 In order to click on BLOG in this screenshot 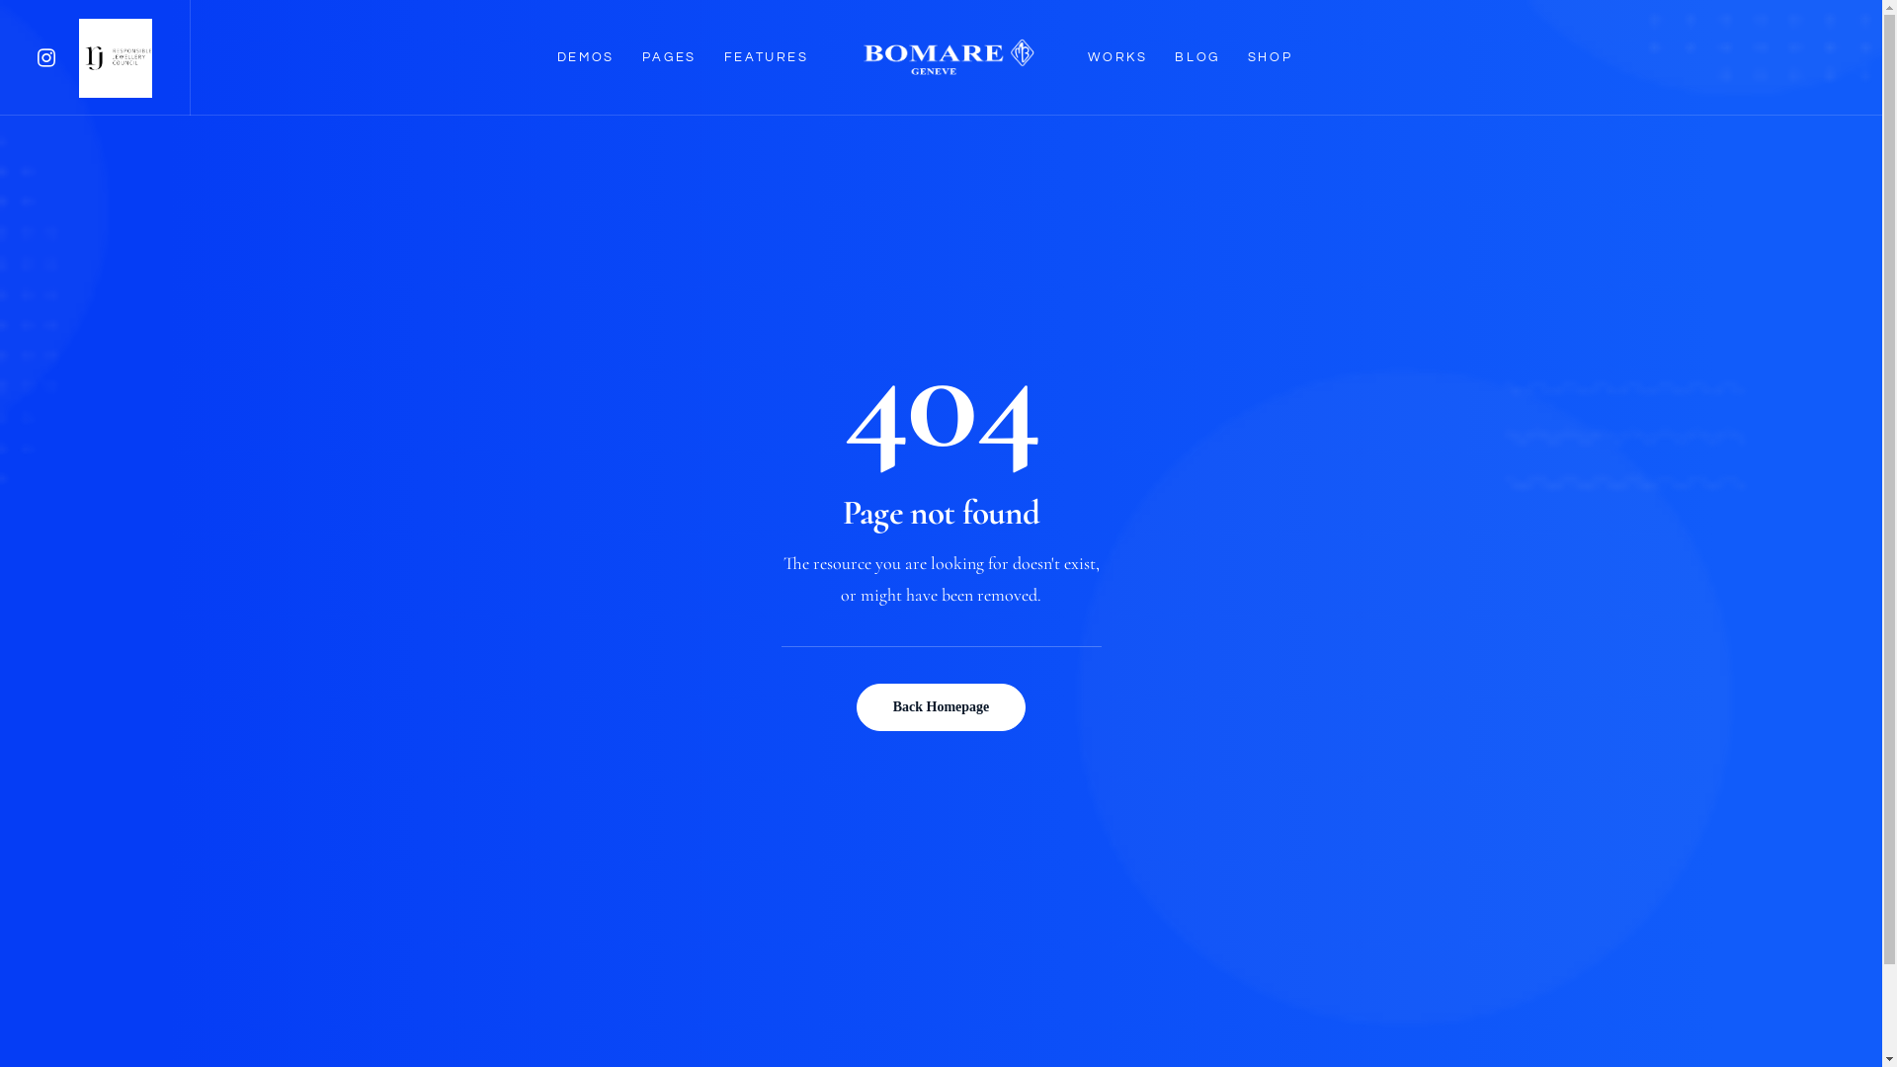, I will do `click(1197, 57)`.